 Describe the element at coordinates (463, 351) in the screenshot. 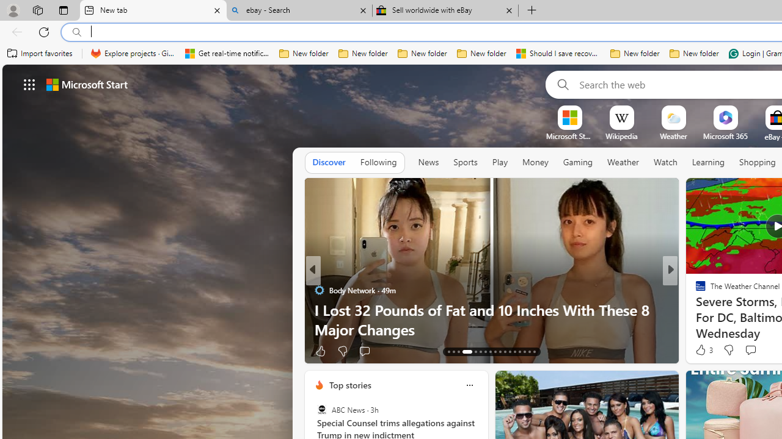

I see `AutomationID: tab-16` at that location.